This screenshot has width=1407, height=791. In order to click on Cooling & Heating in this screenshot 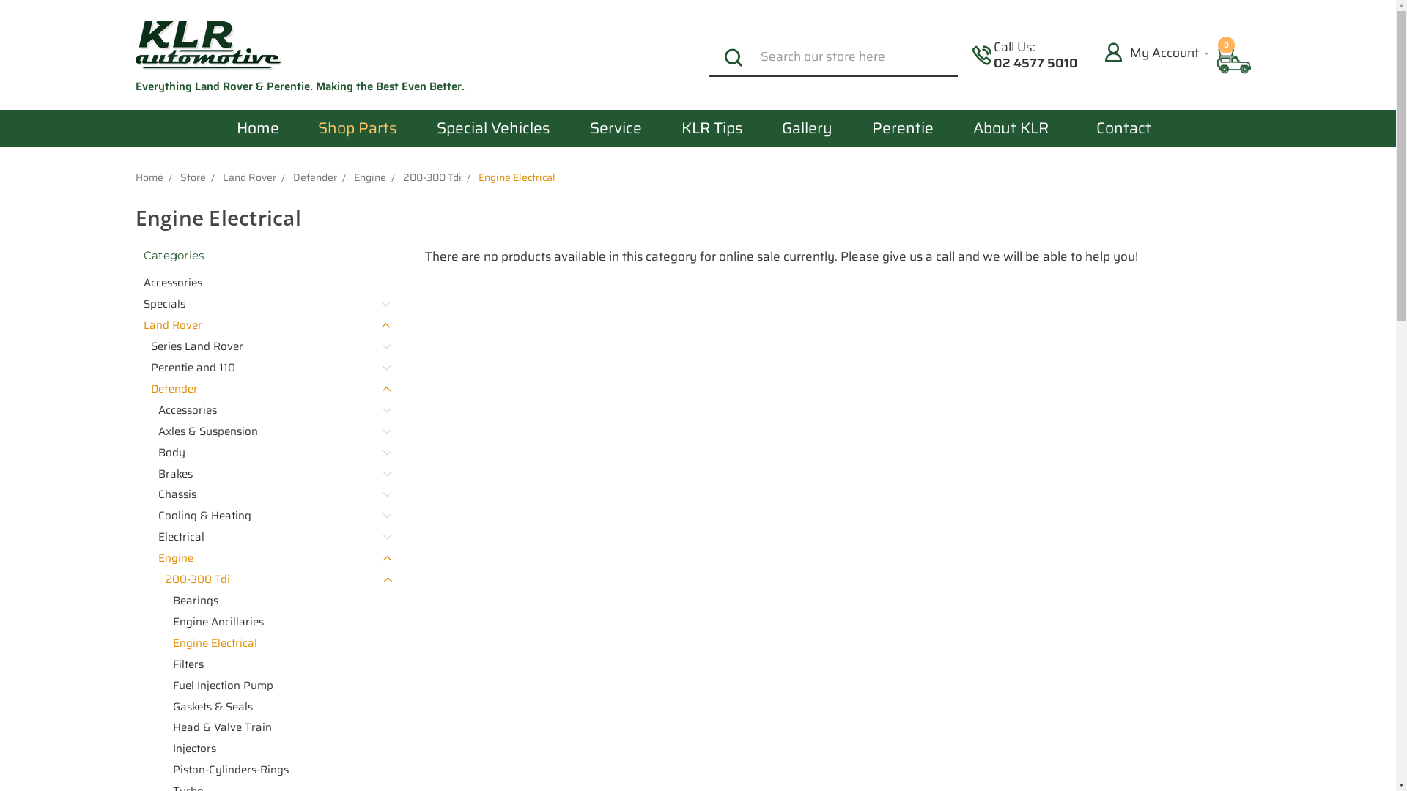, I will do `click(271, 516)`.